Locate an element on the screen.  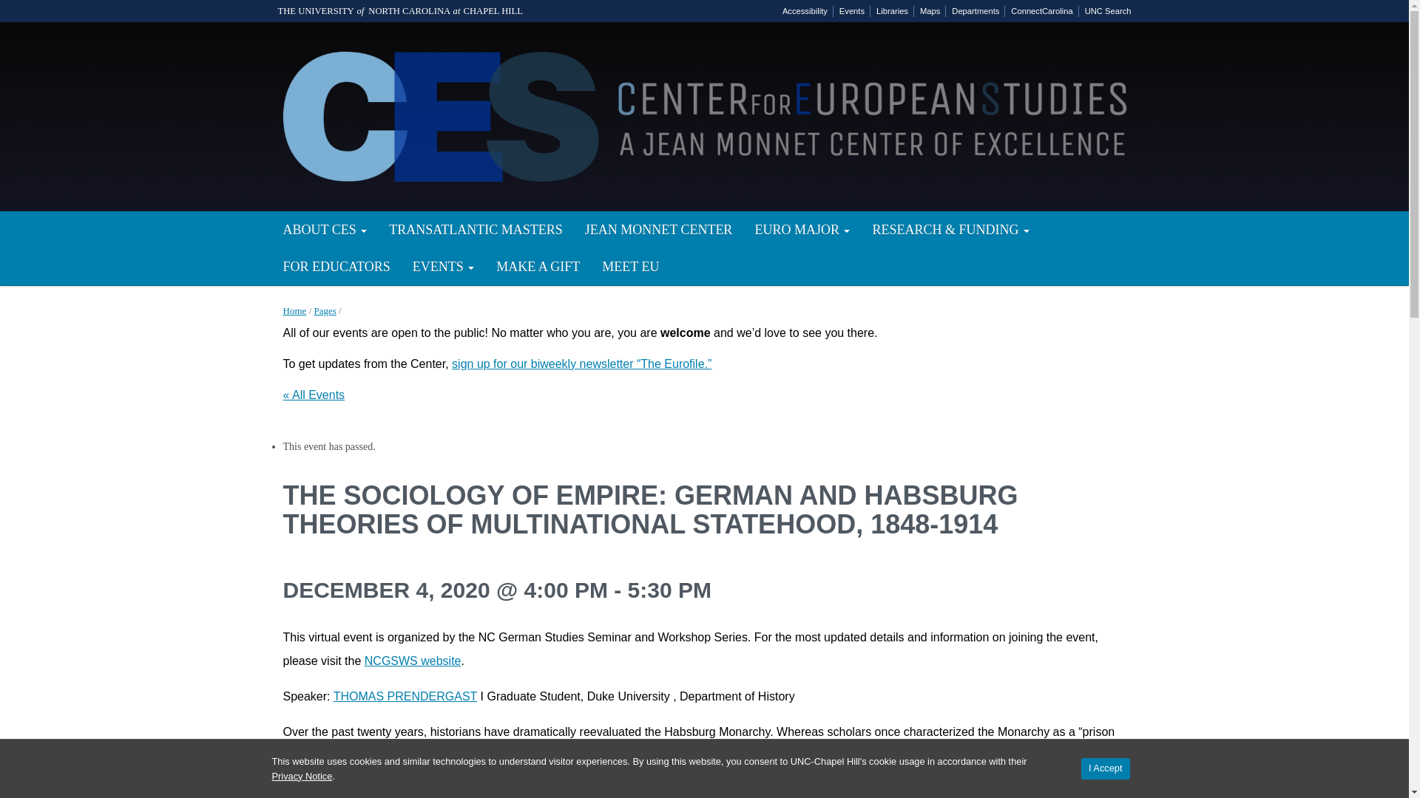
EURO MAJOR is located at coordinates (802, 229).